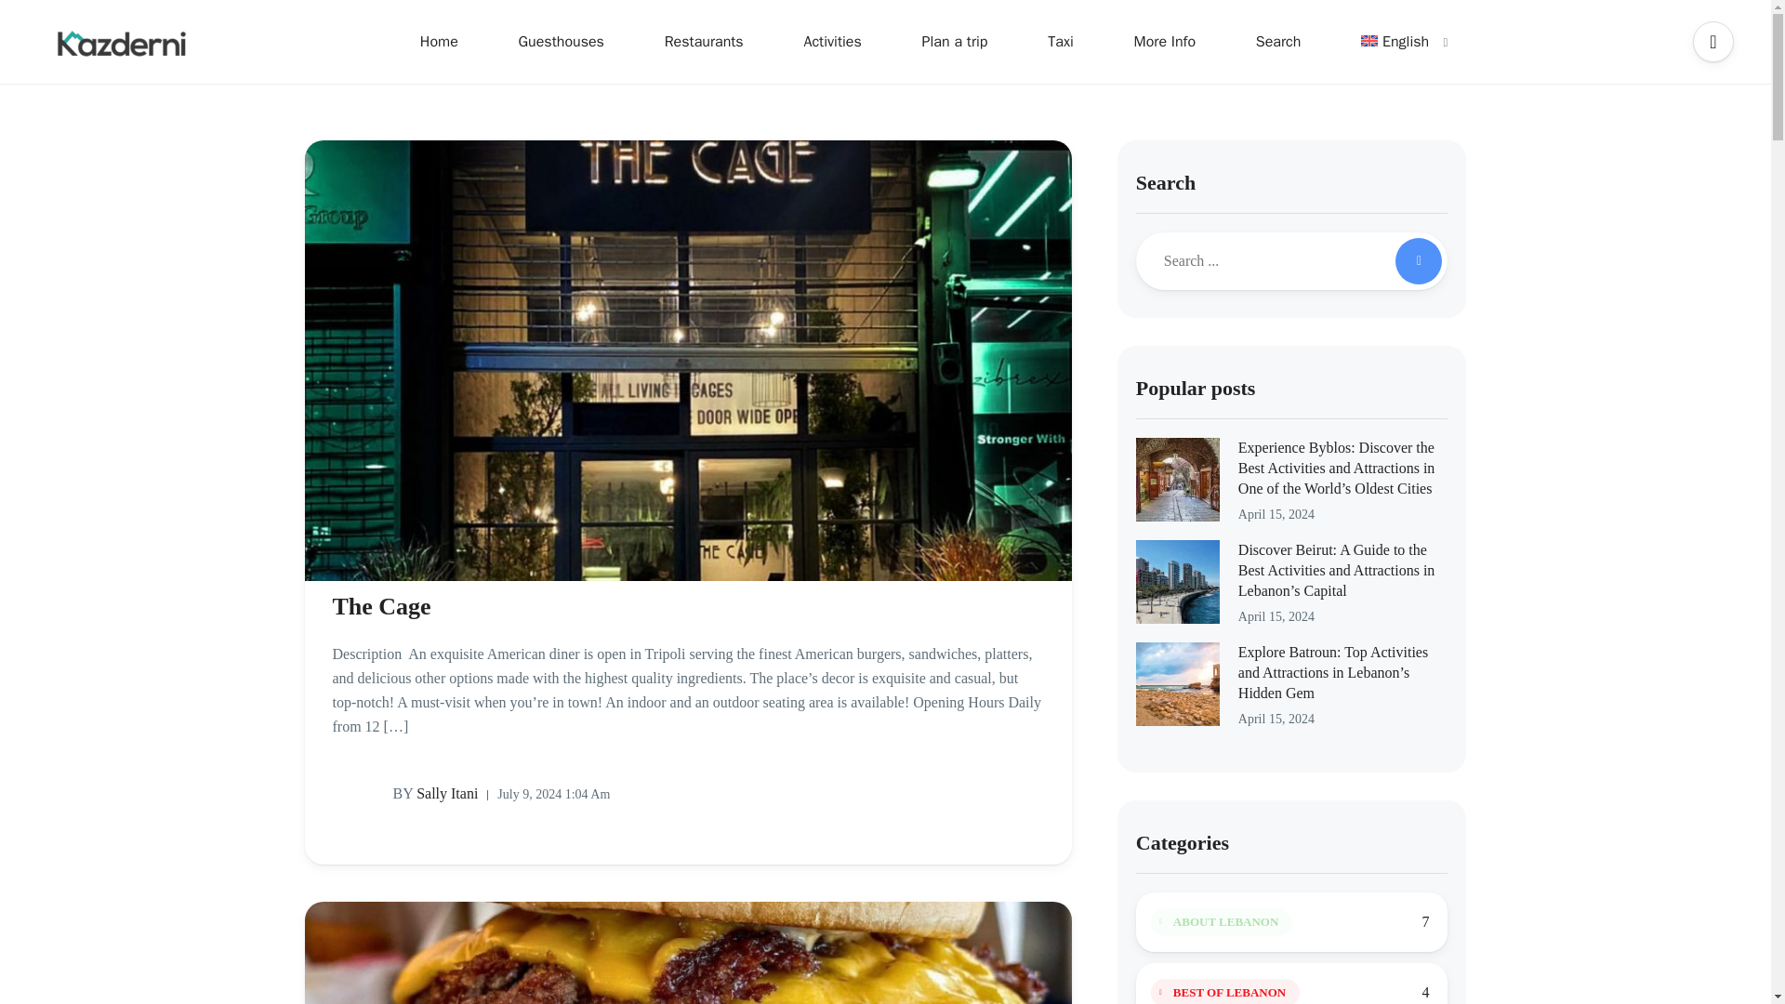 The width and height of the screenshot is (1785, 1004). Describe the element at coordinates (1278, 41) in the screenshot. I see `Search` at that location.